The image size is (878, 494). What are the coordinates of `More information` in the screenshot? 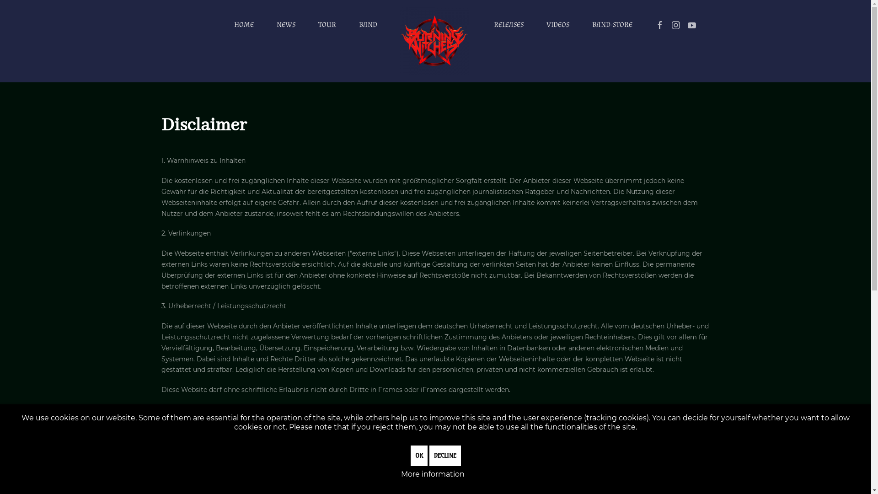 It's located at (433, 474).